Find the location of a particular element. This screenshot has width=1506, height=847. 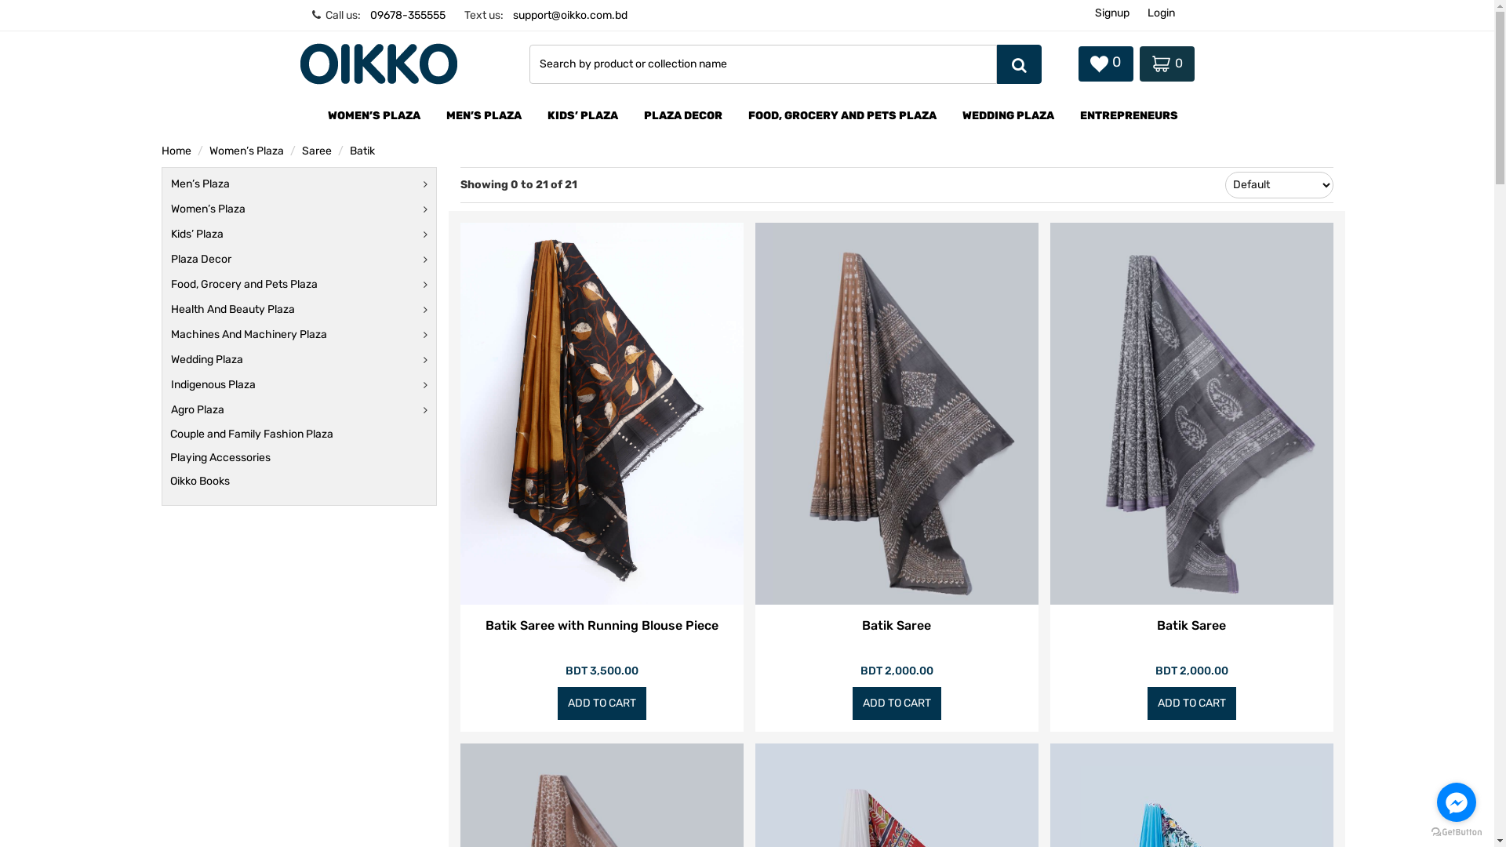

ADD TO CART is located at coordinates (896, 703).